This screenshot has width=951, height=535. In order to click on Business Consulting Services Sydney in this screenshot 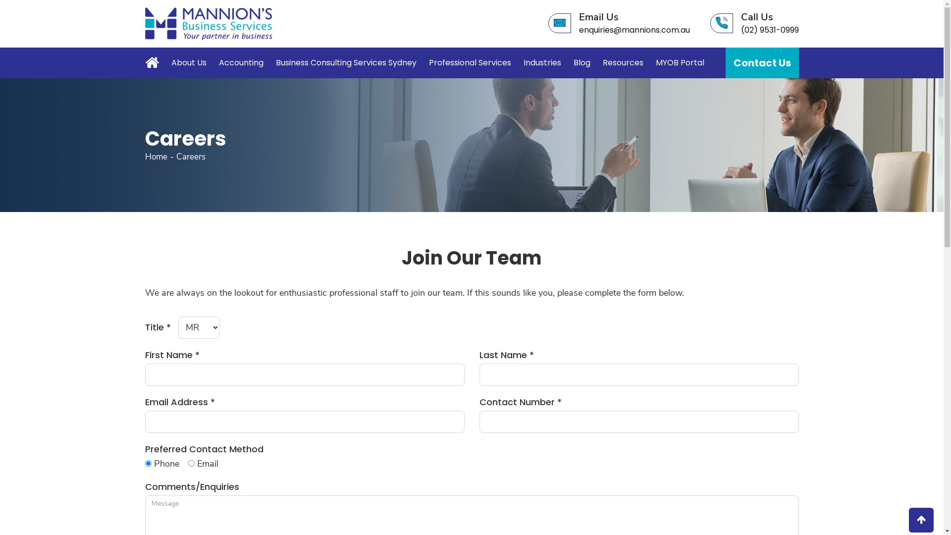, I will do `click(346, 63)`.